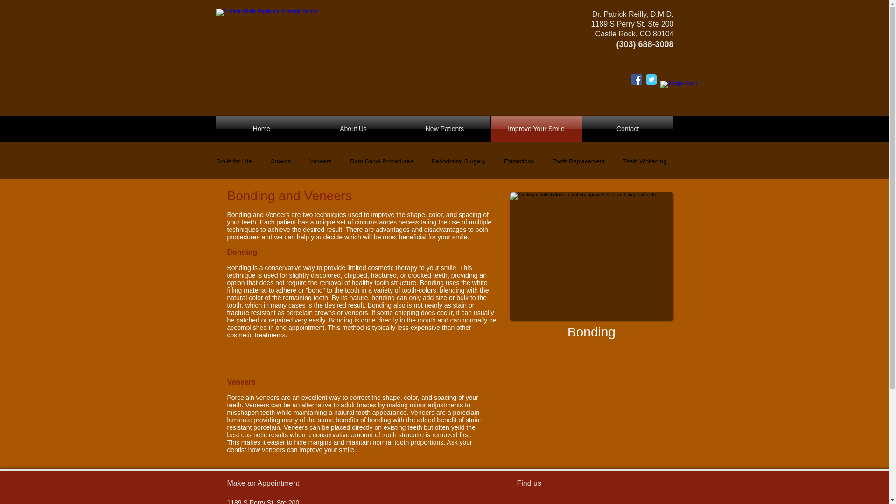 This screenshot has width=896, height=504. I want to click on Tooth Replacement, so click(579, 161).